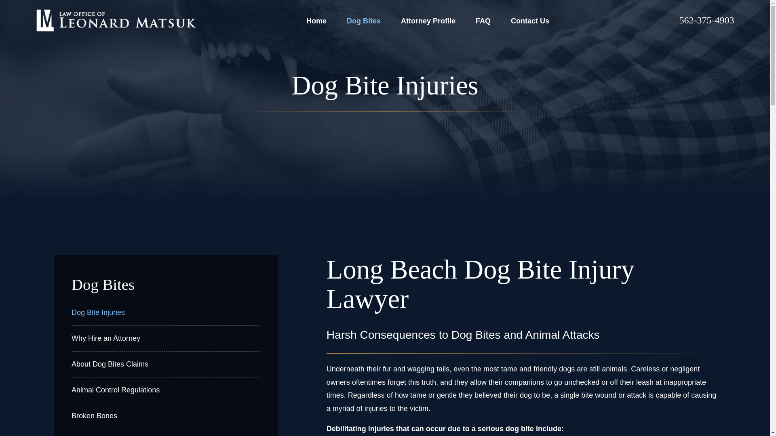  What do you see at coordinates (316, 21) in the screenshot?
I see `Home` at bounding box center [316, 21].